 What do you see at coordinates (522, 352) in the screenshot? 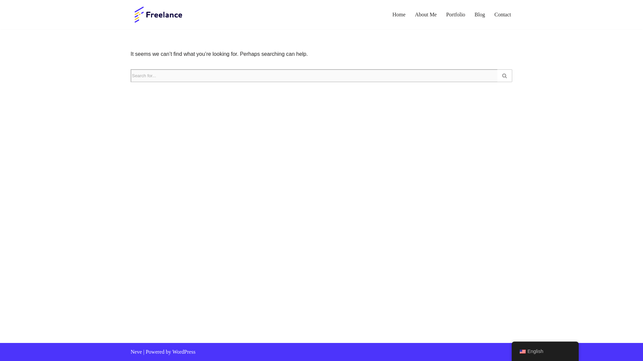
I see `English` at bounding box center [522, 352].